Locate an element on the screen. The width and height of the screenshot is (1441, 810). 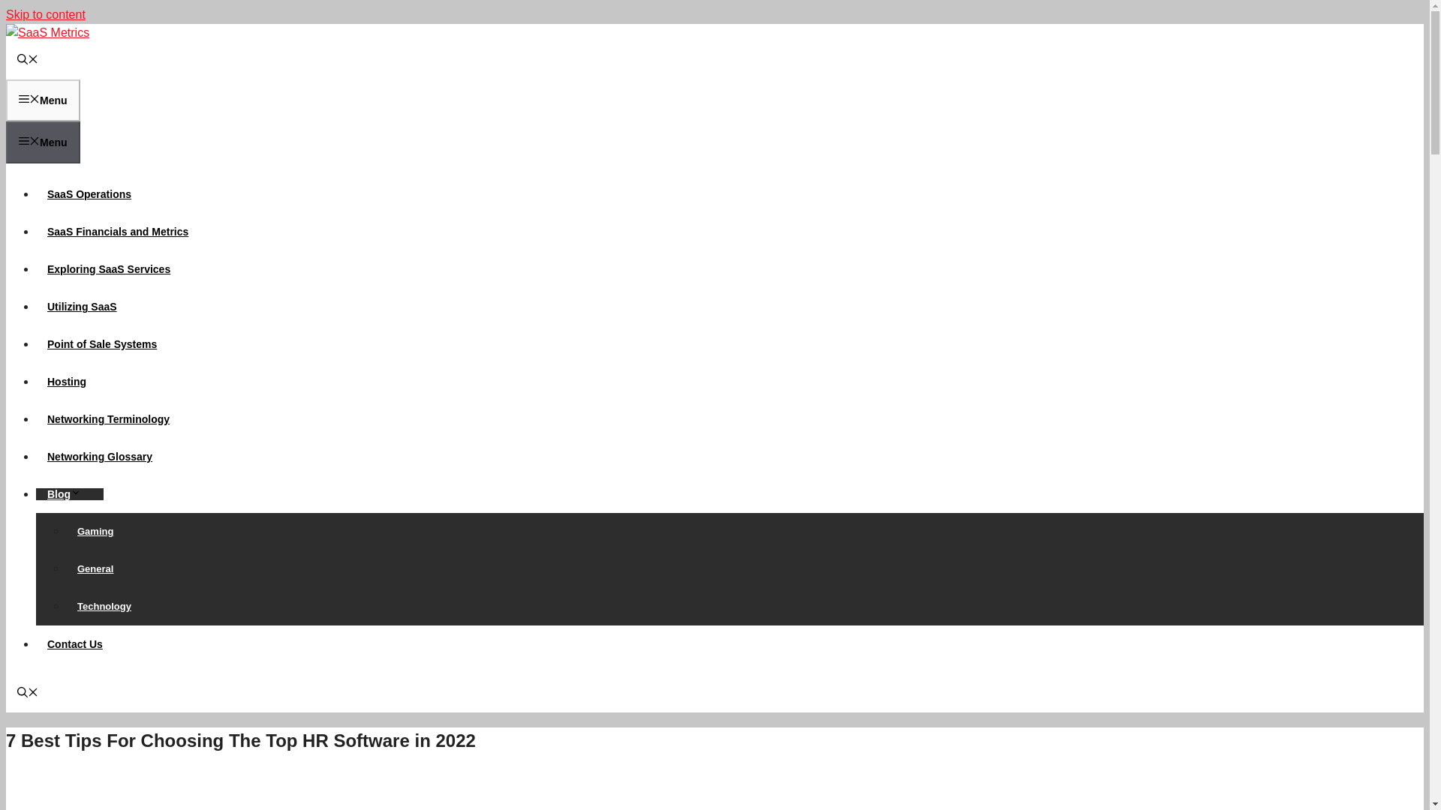
Hosting is located at coordinates (67, 382).